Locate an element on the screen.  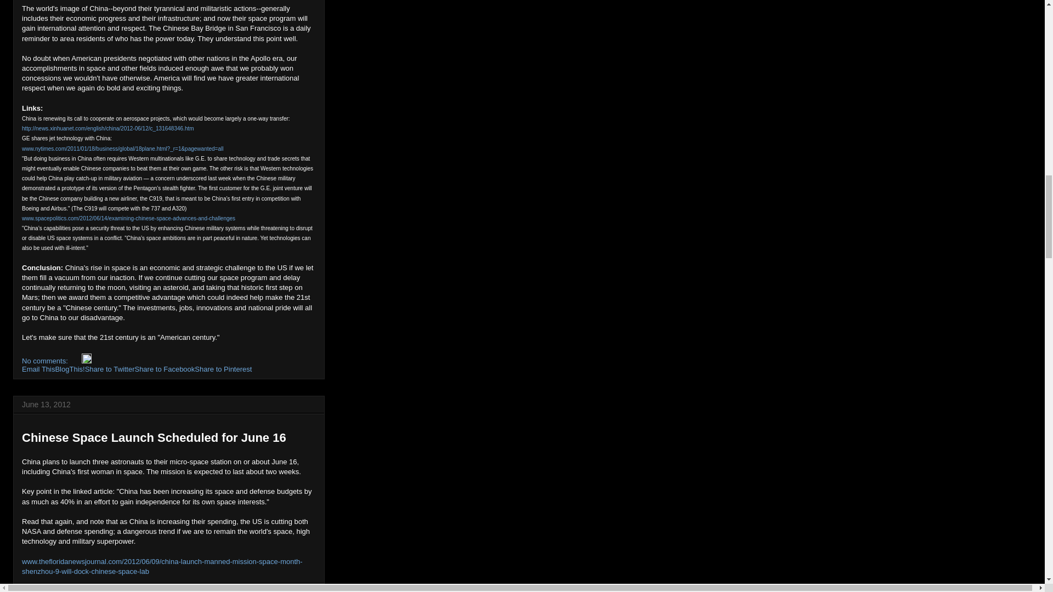
No comments: is located at coordinates (46, 361).